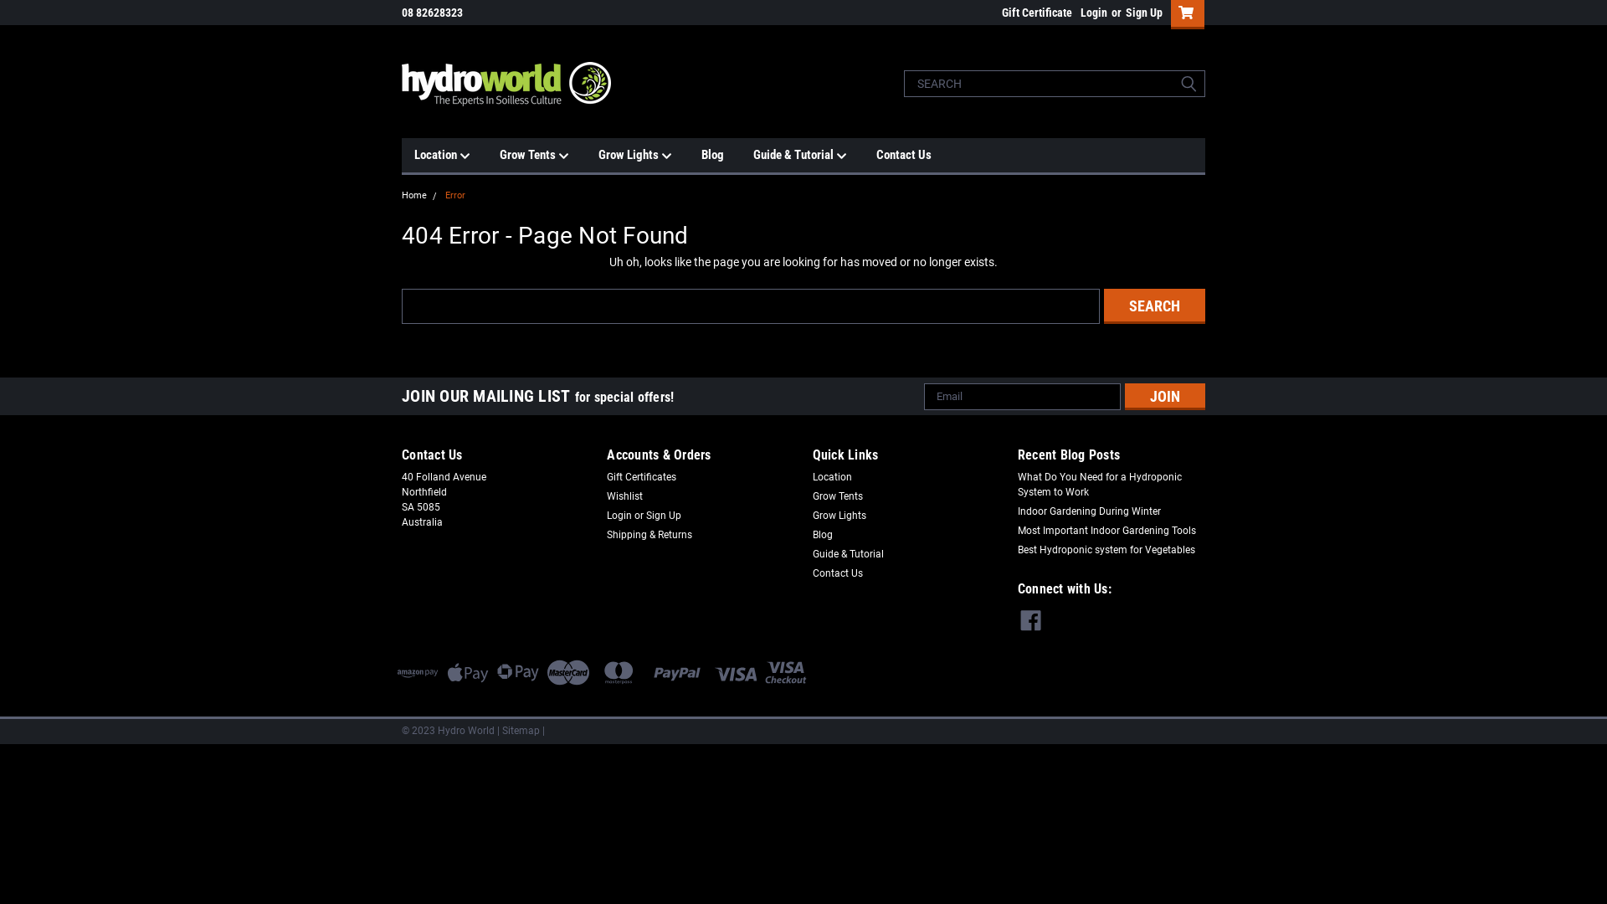 The width and height of the screenshot is (1607, 904). I want to click on Contact Us, so click(919, 155).